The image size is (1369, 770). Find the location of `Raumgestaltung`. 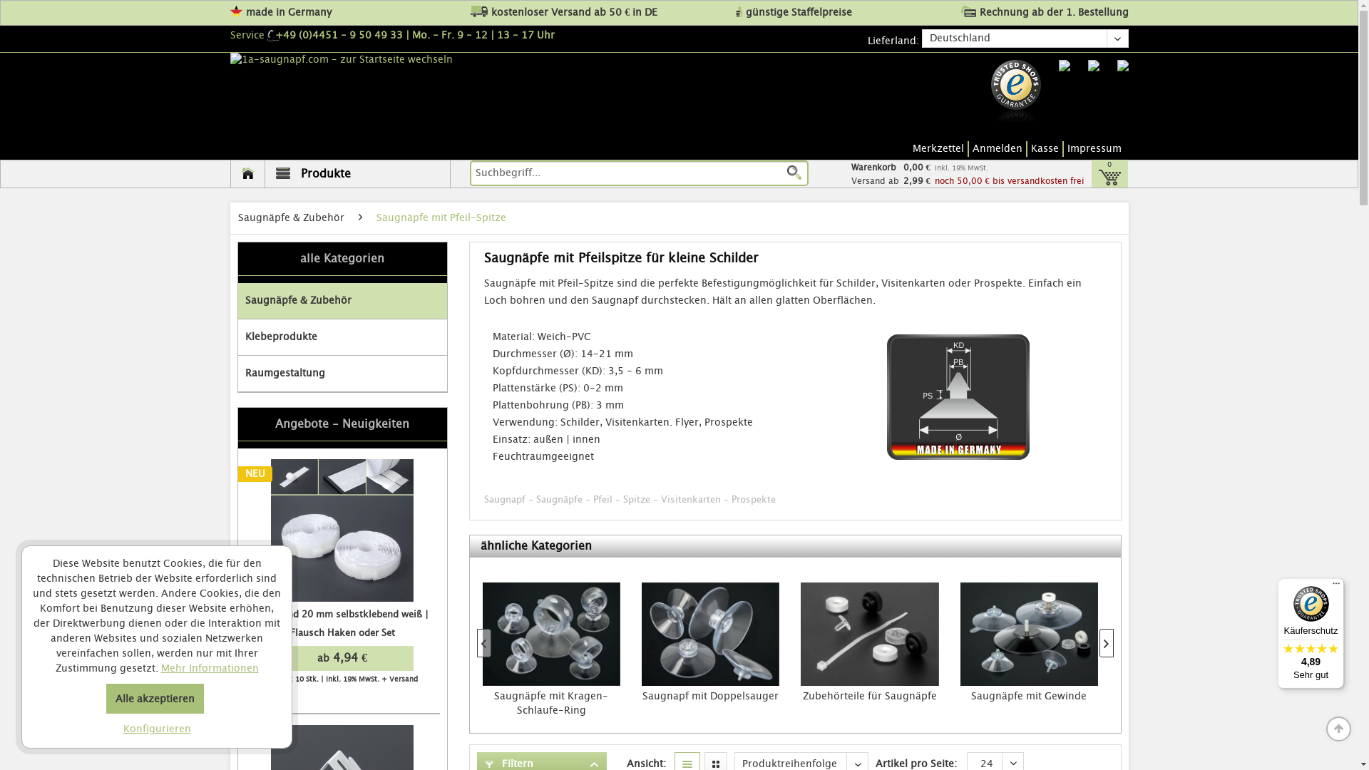

Raumgestaltung is located at coordinates (342, 374).